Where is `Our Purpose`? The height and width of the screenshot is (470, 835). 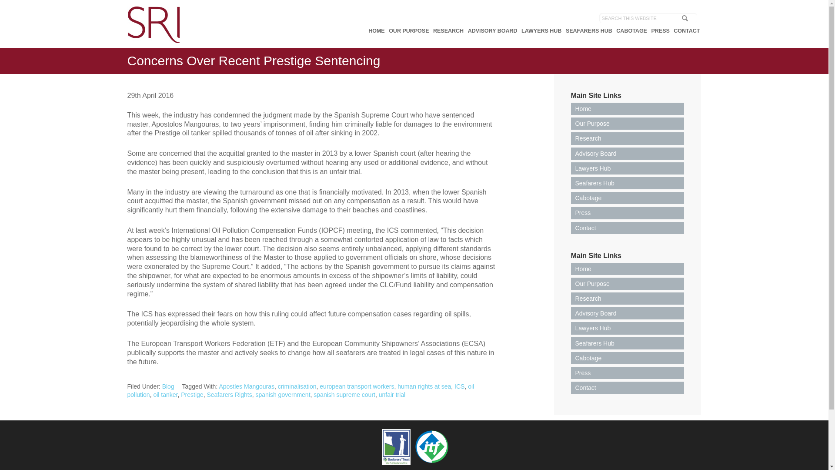 Our Purpose is located at coordinates (627, 284).